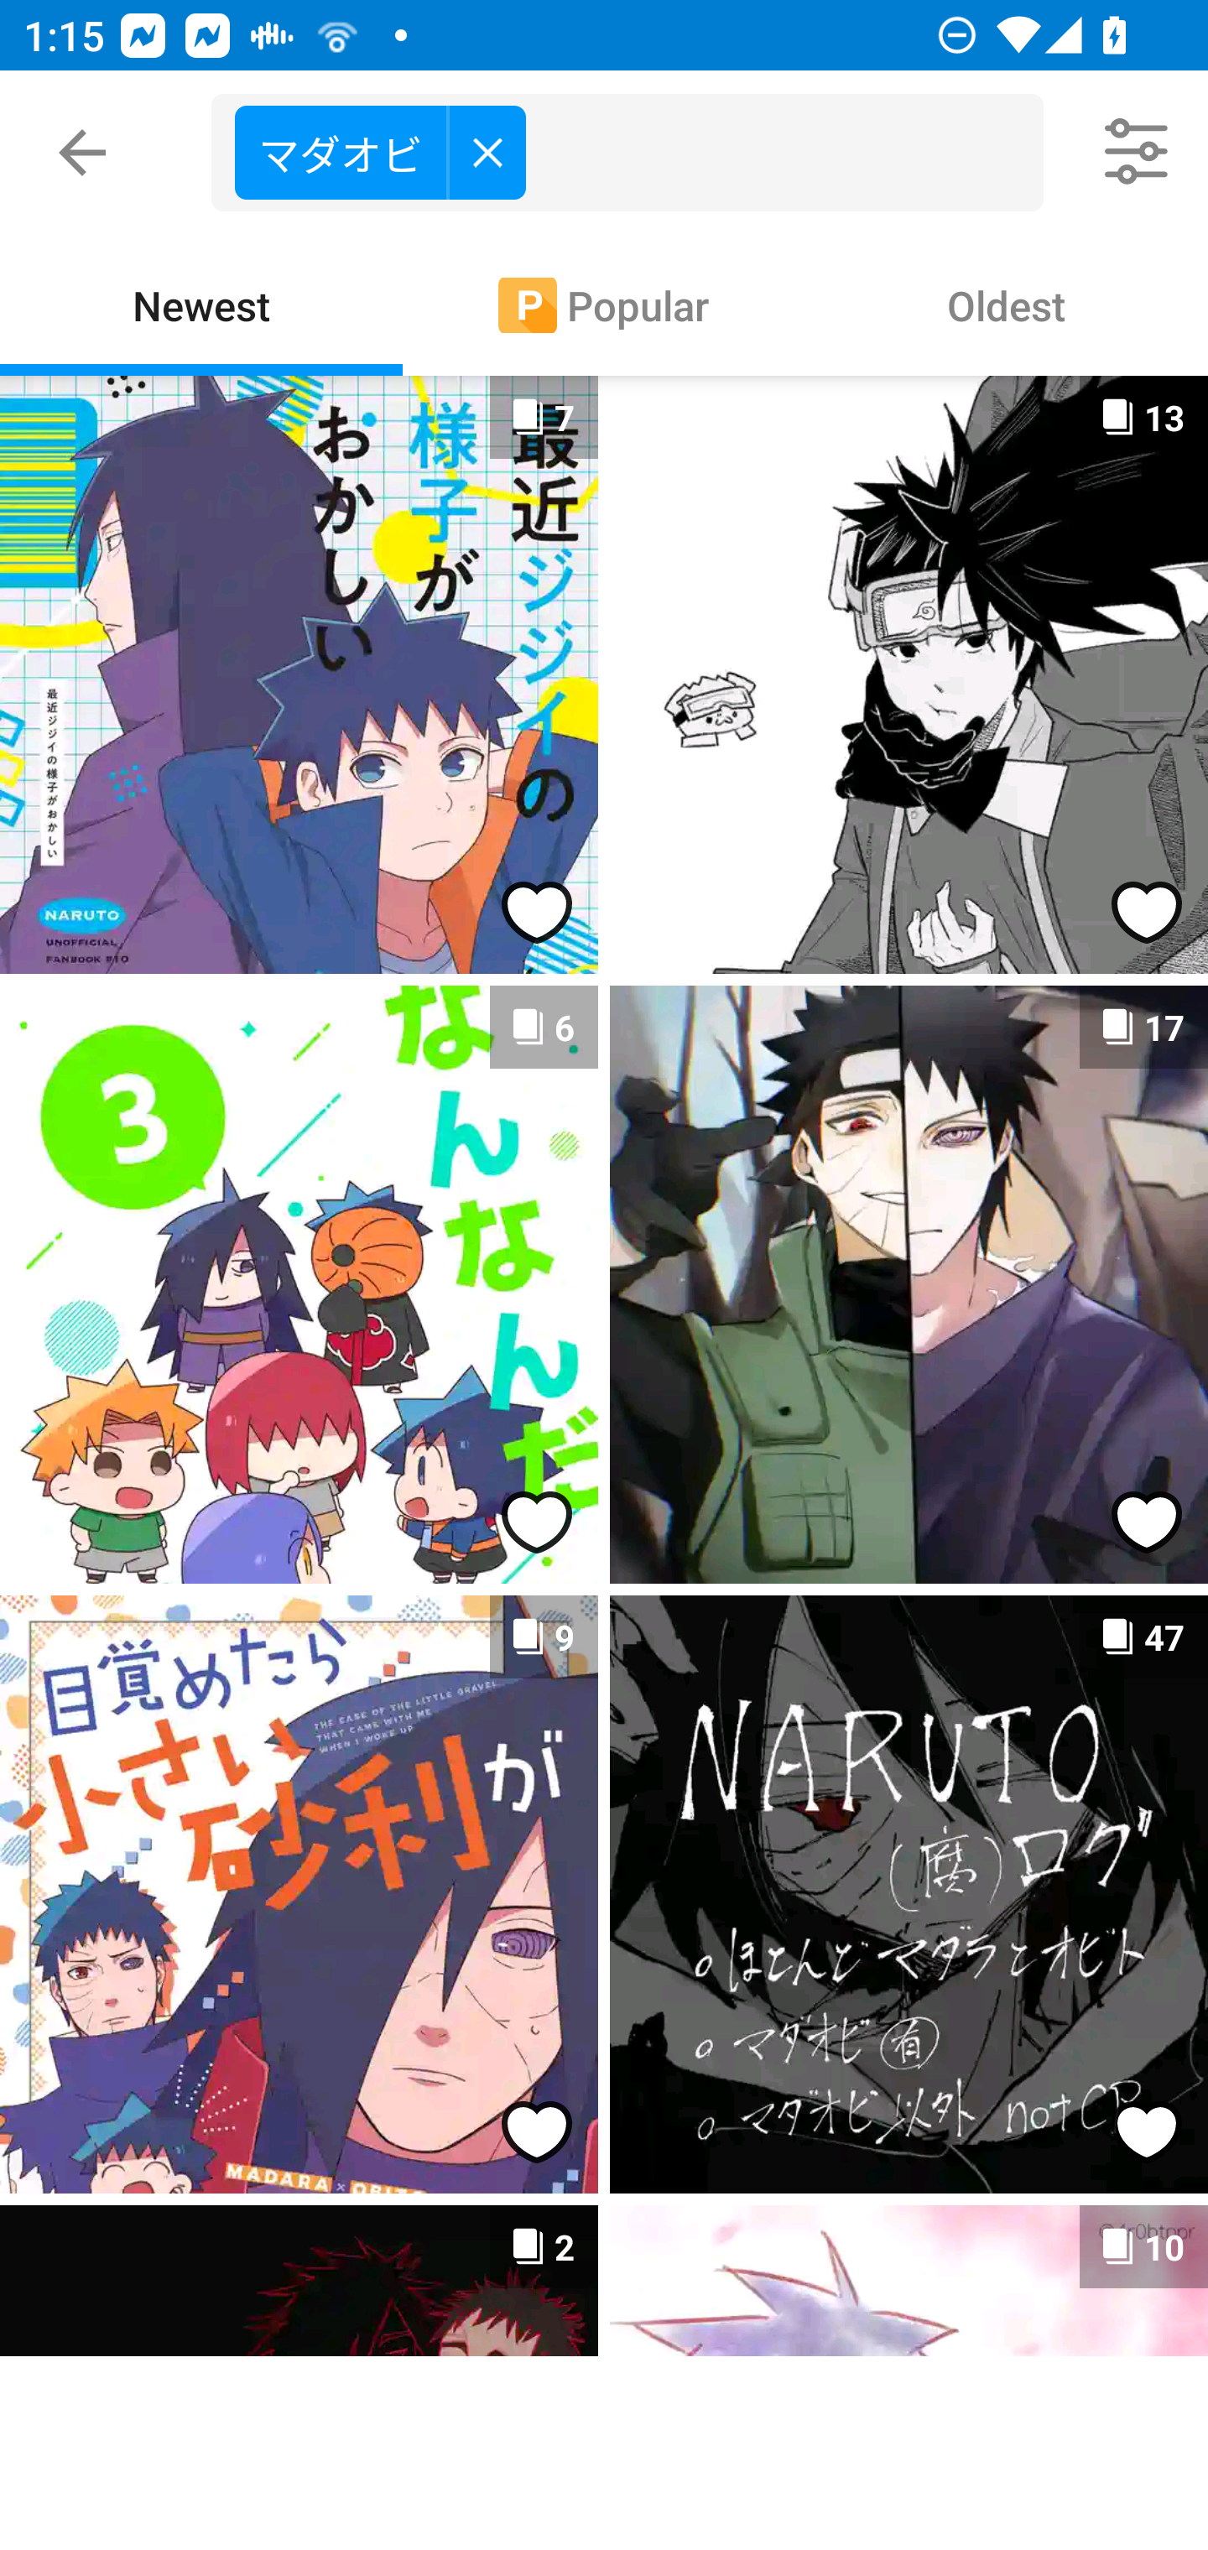 The height and width of the screenshot is (2550, 1208). Describe the element at coordinates (639, 153) in the screenshot. I see `マダオビ` at that location.